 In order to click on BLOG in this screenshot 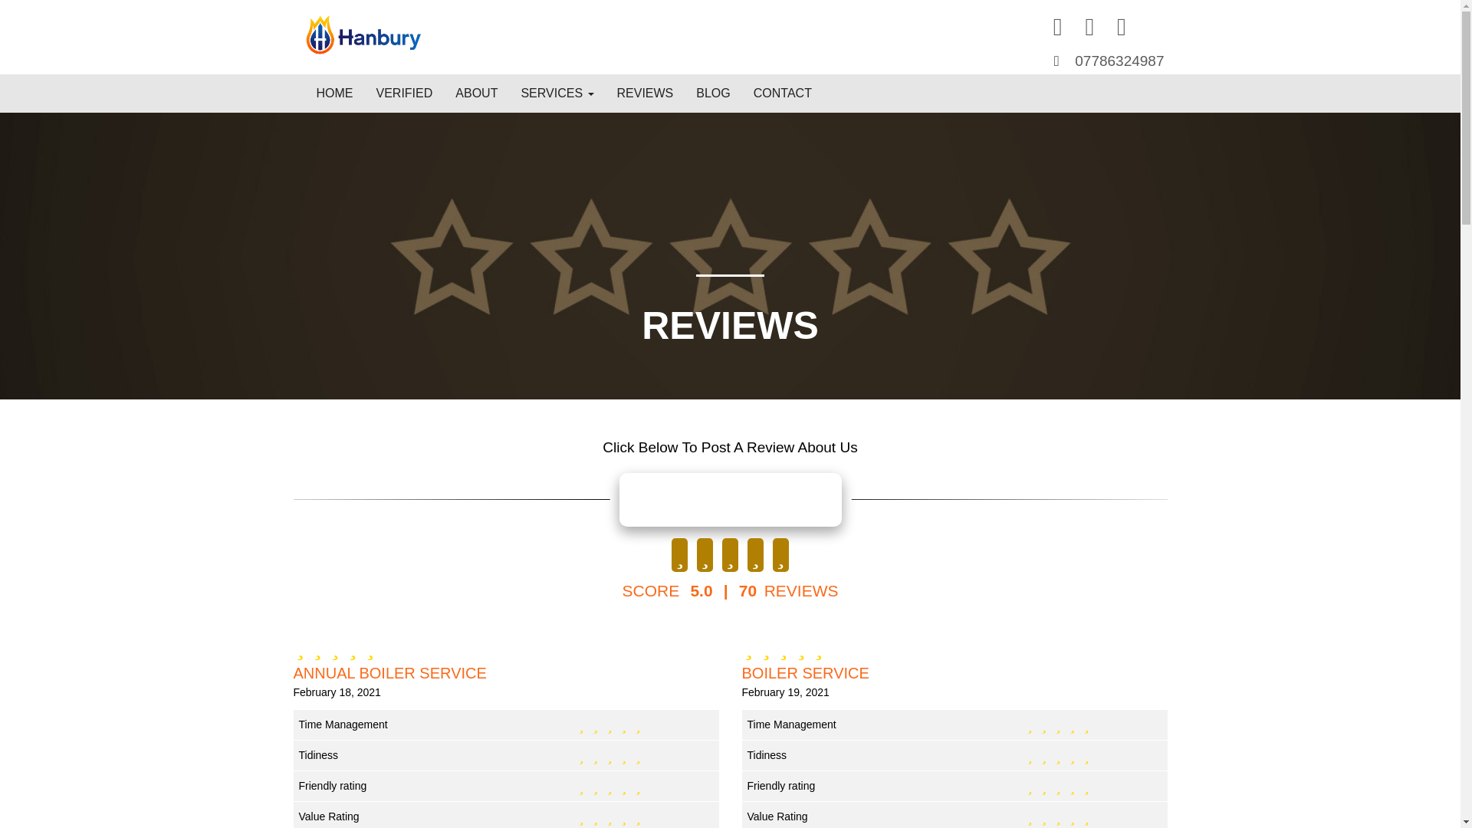, I will do `click(713, 94)`.